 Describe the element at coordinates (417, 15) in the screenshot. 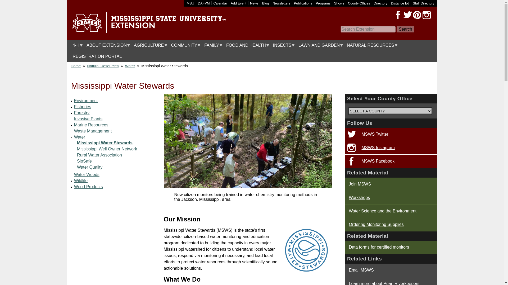

I see `Pinterest` at that location.